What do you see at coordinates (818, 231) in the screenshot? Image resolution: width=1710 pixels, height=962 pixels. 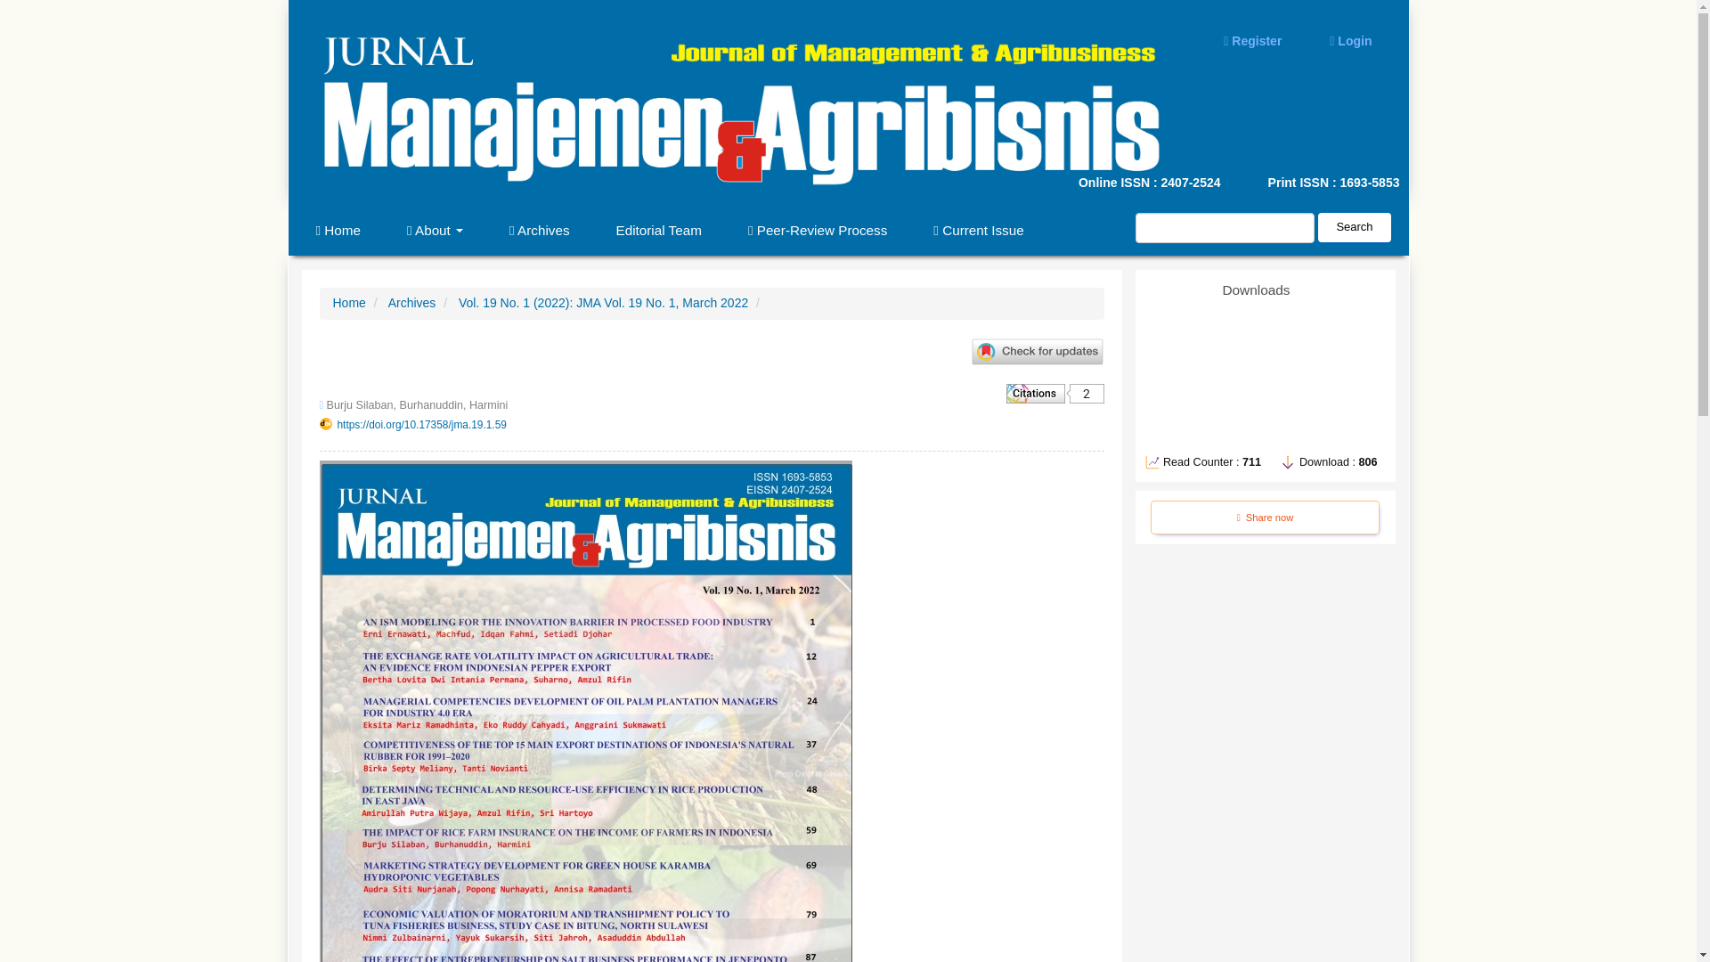 I see `Peer-Review Process` at bounding box center [818, 231].